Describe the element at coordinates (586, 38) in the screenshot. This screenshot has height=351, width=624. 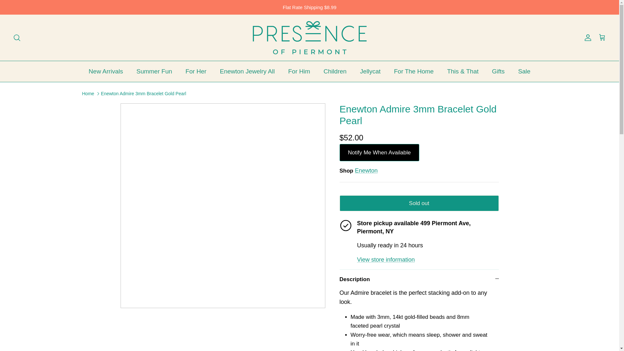
I see `Account` at that location.